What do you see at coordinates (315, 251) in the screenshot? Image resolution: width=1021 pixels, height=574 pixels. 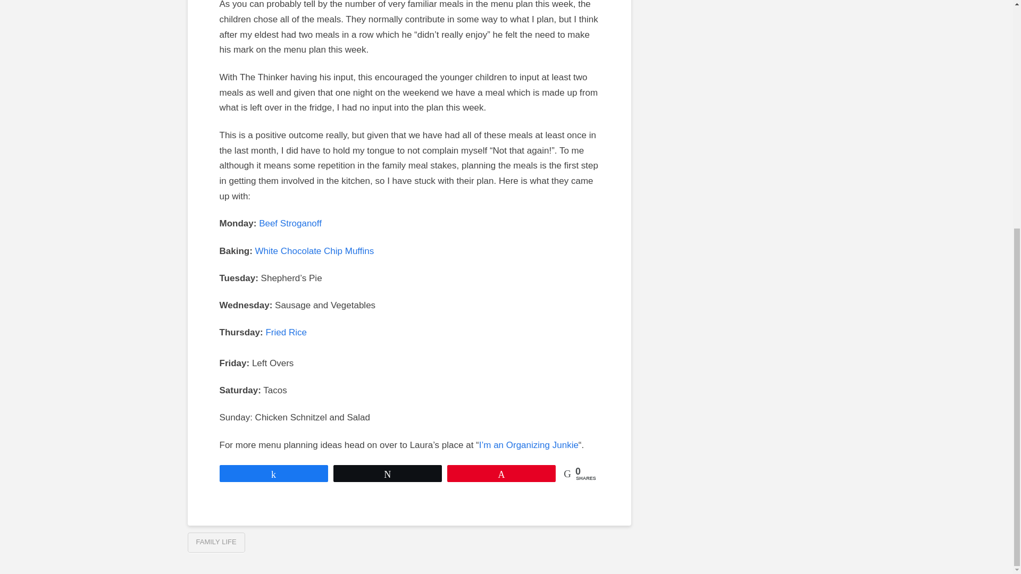 I see `White Chocolate Chip Muffins` at bounding box center [315, 251].